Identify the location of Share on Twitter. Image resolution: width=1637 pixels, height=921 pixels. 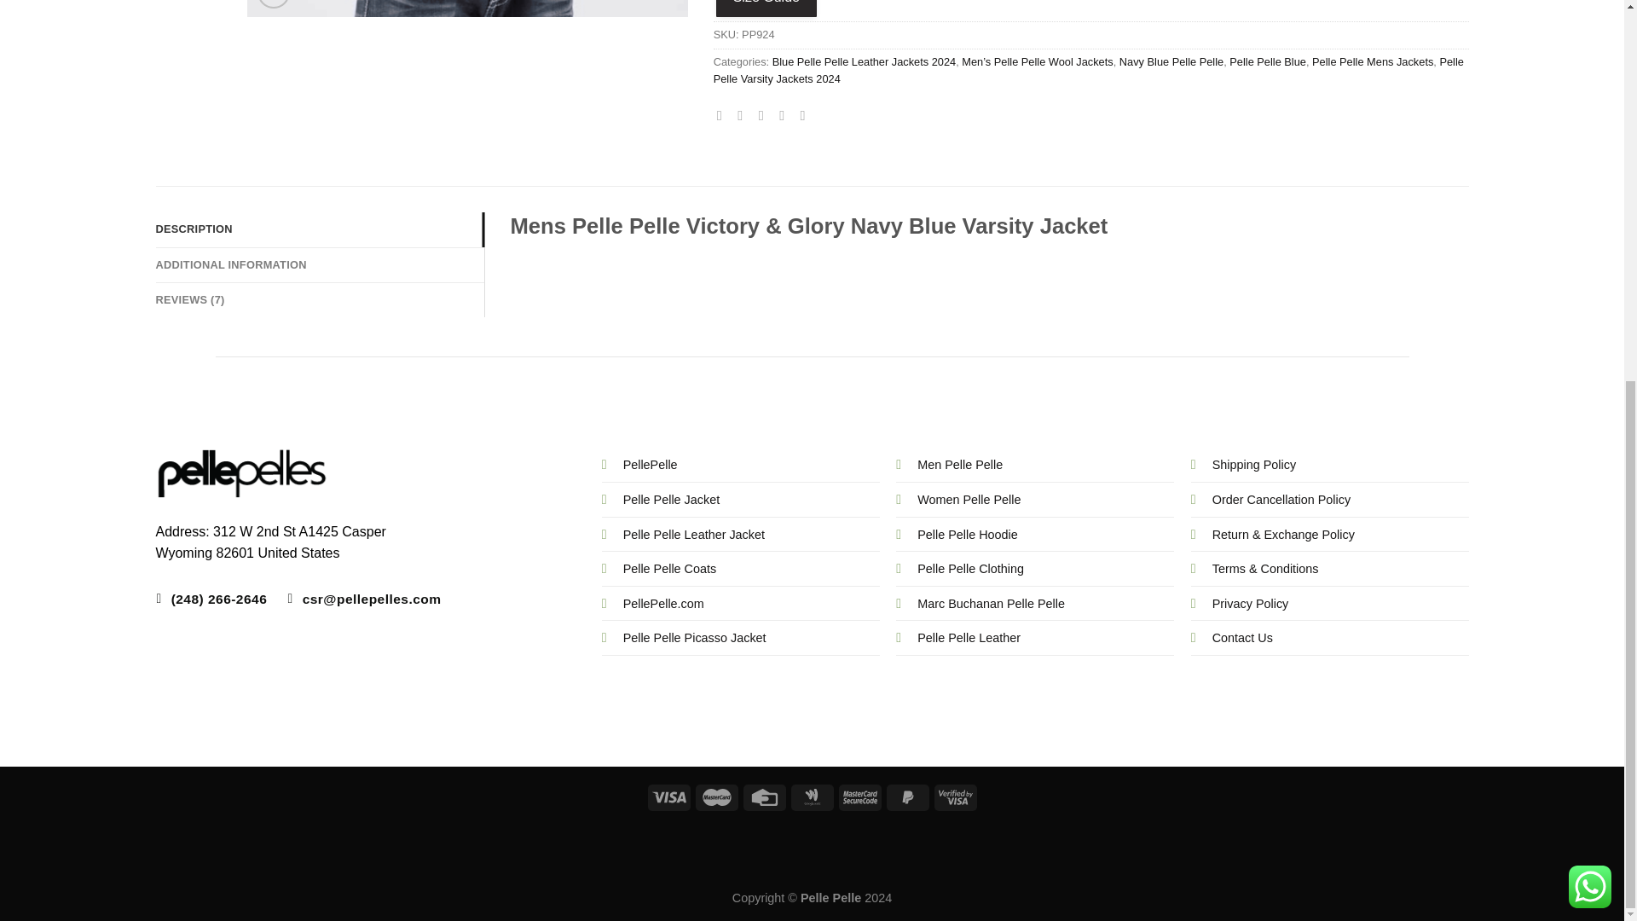
(744, 114).